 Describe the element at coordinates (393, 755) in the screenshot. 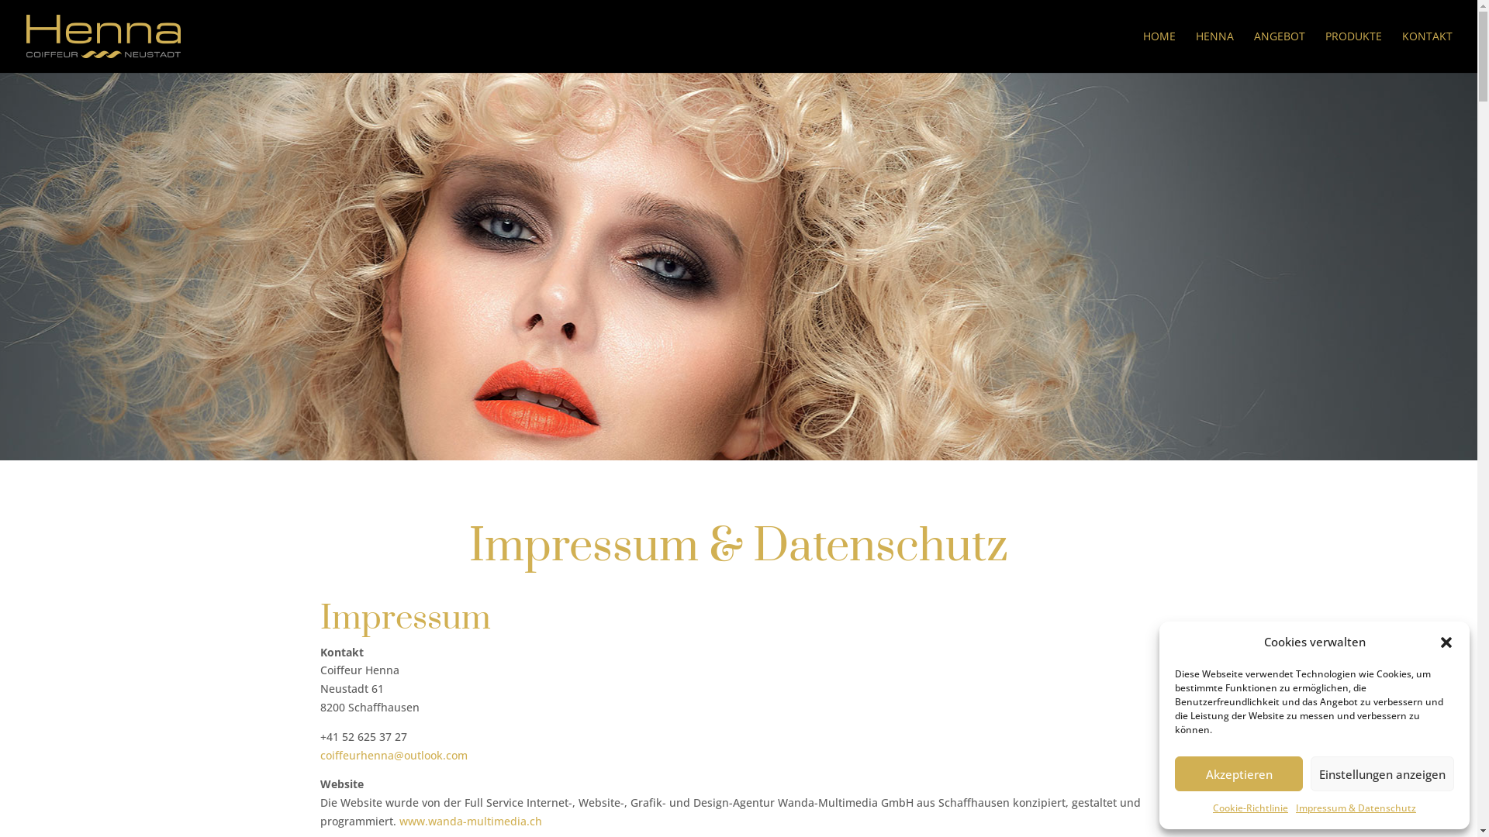

I see `coiffeurhenna@outlook.com` at that location.